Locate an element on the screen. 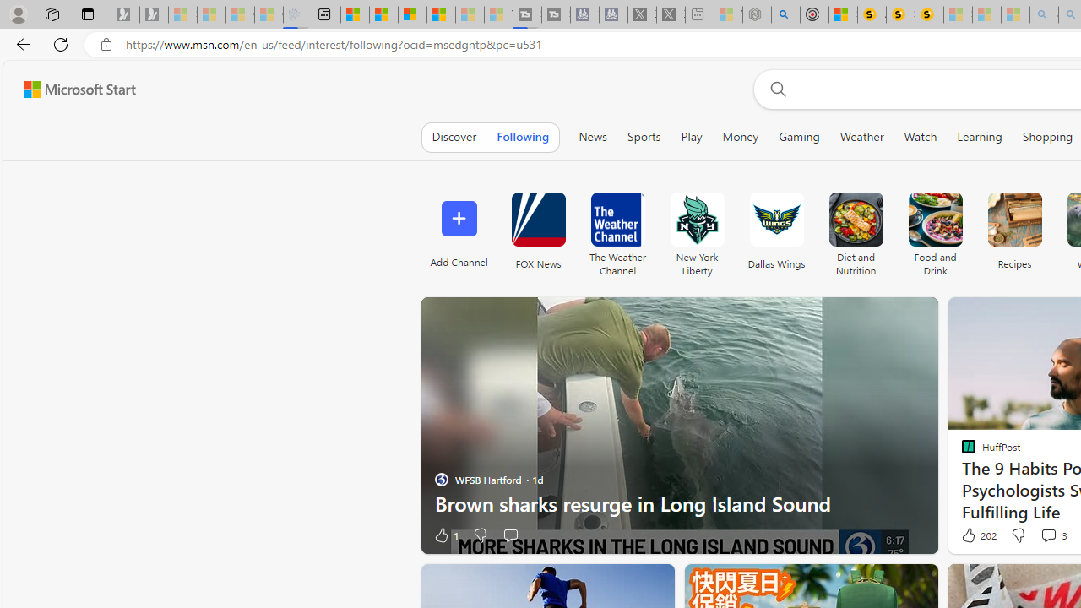 The width and height of the screenshot is (1081, 608). Start the conversation is located at coordinates (510, 535).